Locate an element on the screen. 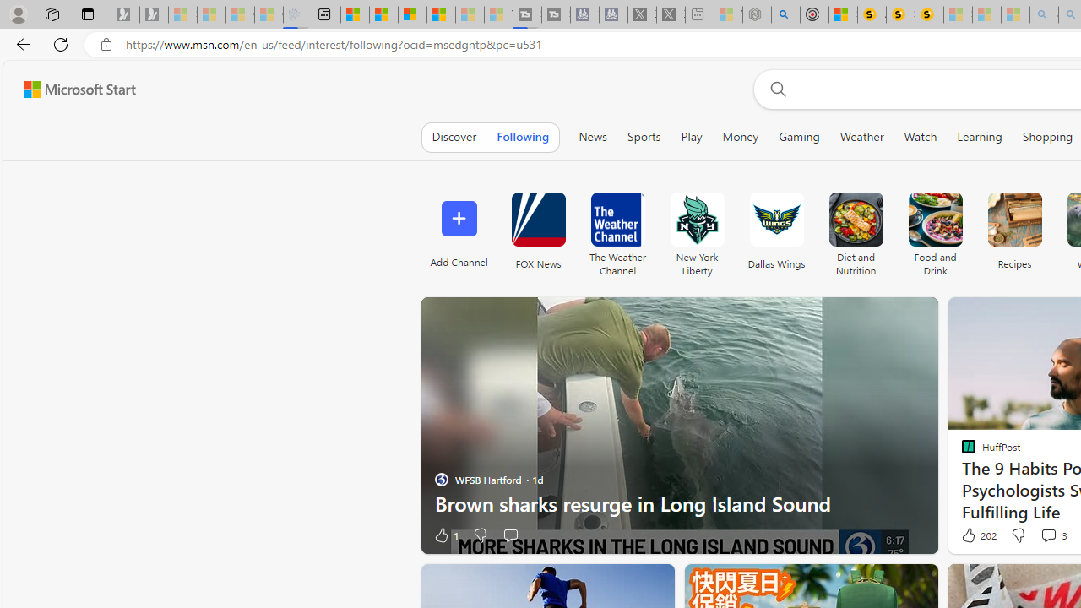 The width and height of the screenshot is (1081, 608). Start the conversation is located at coordinates (510, 535).